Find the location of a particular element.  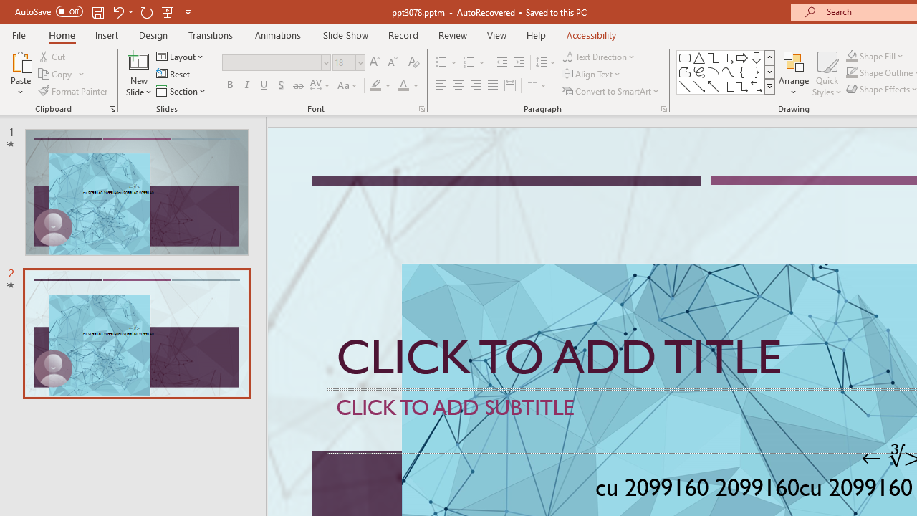

Connector: Elbow Double-Arrow is located at coordinates (757, 86).